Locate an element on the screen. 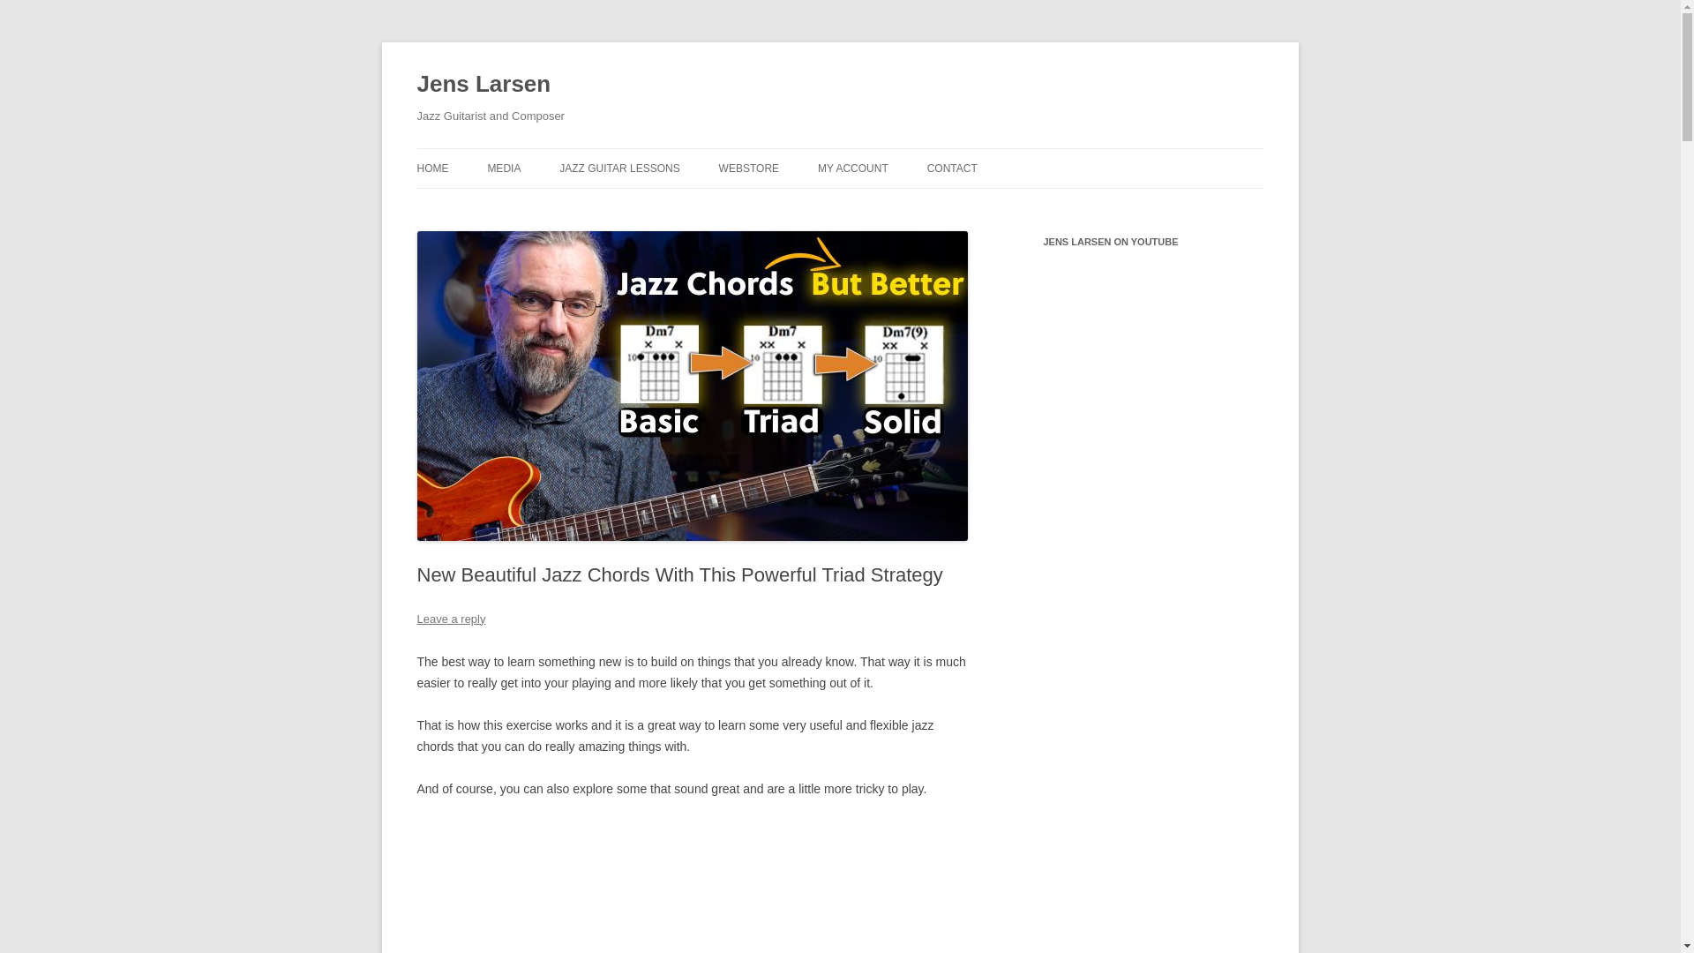 The image size is (1694, 953). ONLINE LESSONS is located at coordinates (647, 205).